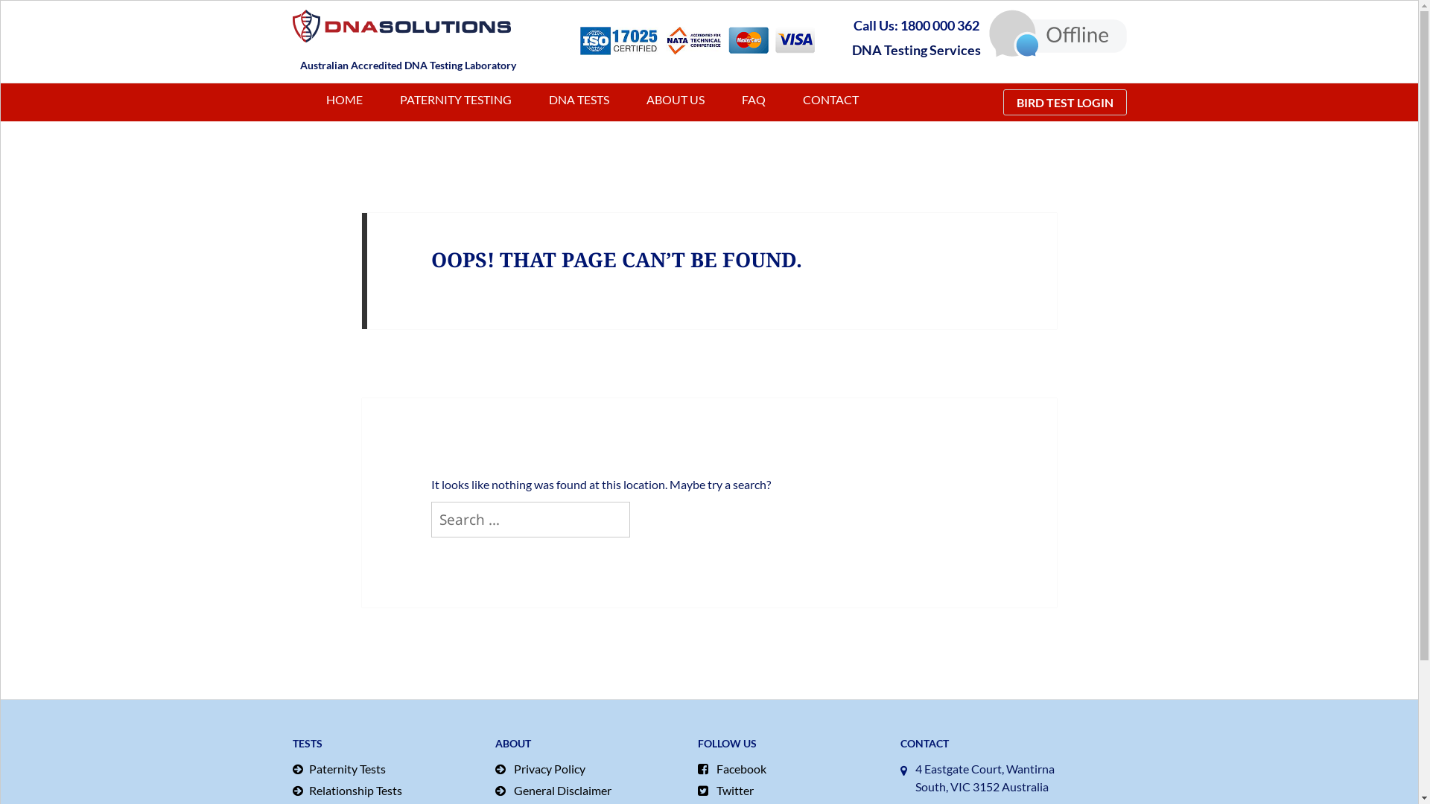 The image size is (1430, 804). What do you see at coordinates (578, 100) in the screenshot?
I see `DNA TESTS` at bounding box center [578, 100].